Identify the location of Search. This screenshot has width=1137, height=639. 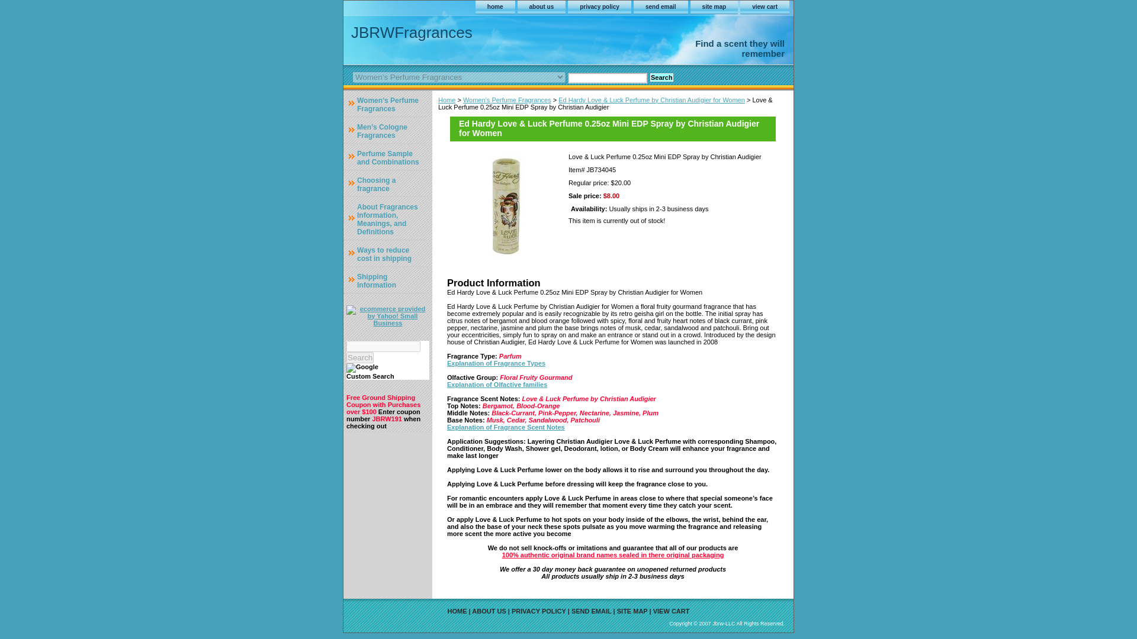
(360, 357).